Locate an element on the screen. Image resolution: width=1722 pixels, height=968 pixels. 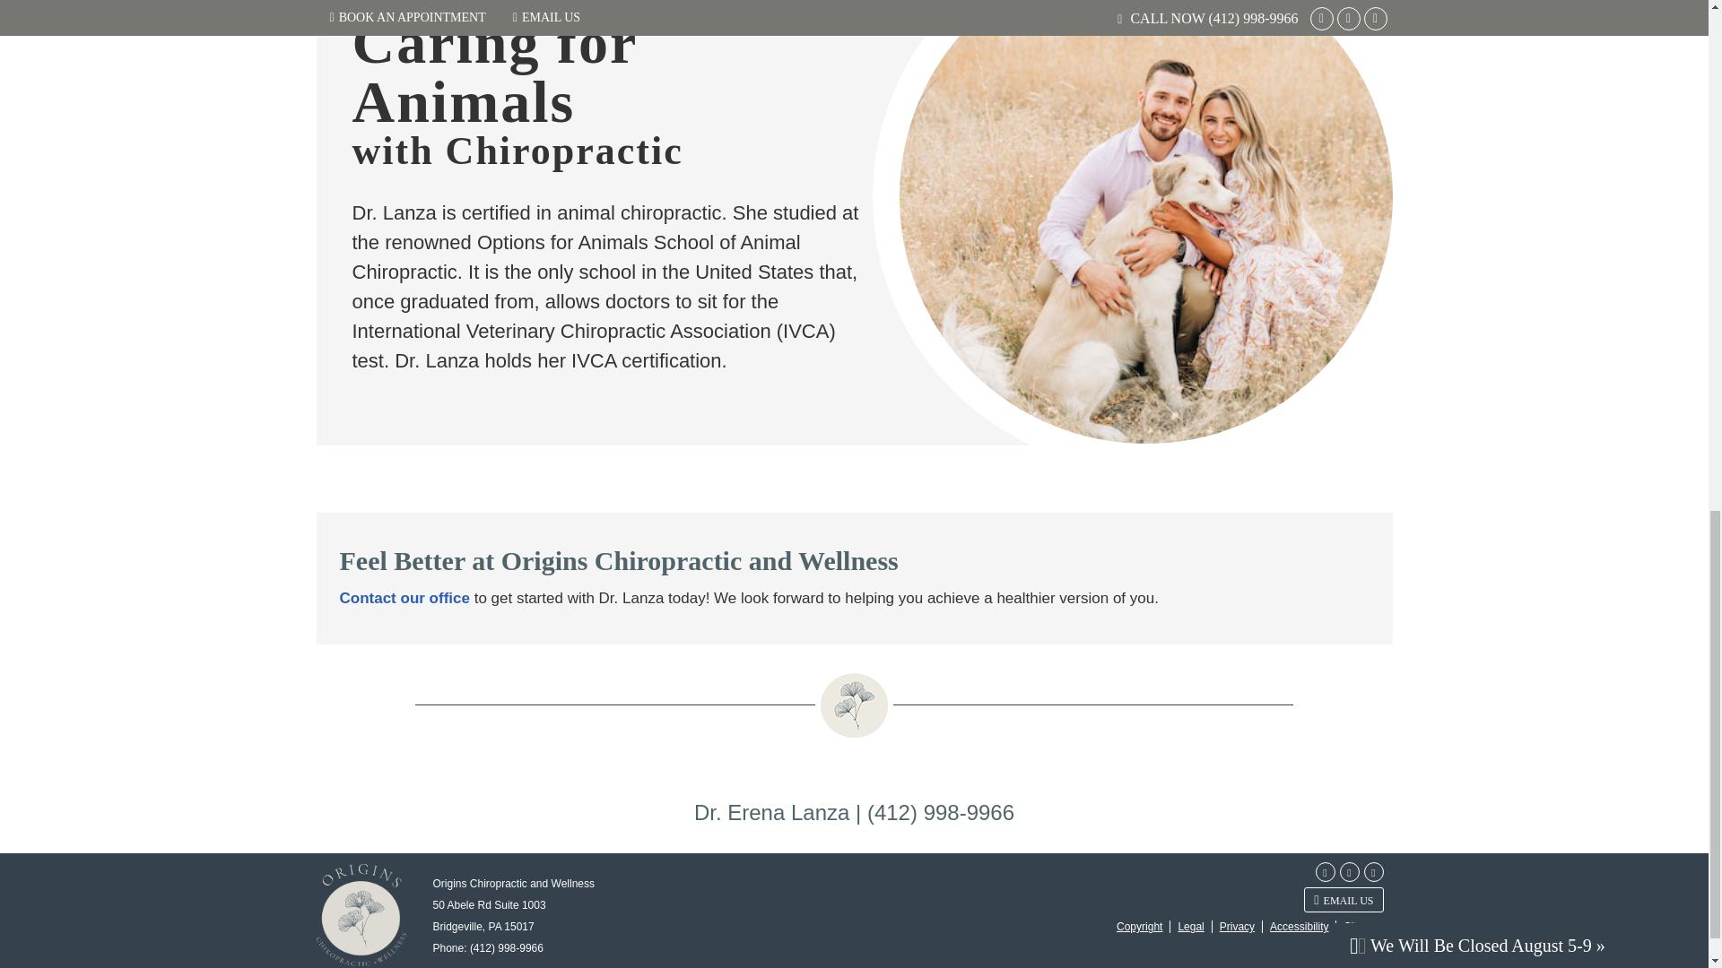
Contact our office is located at coordinates (404, 597).